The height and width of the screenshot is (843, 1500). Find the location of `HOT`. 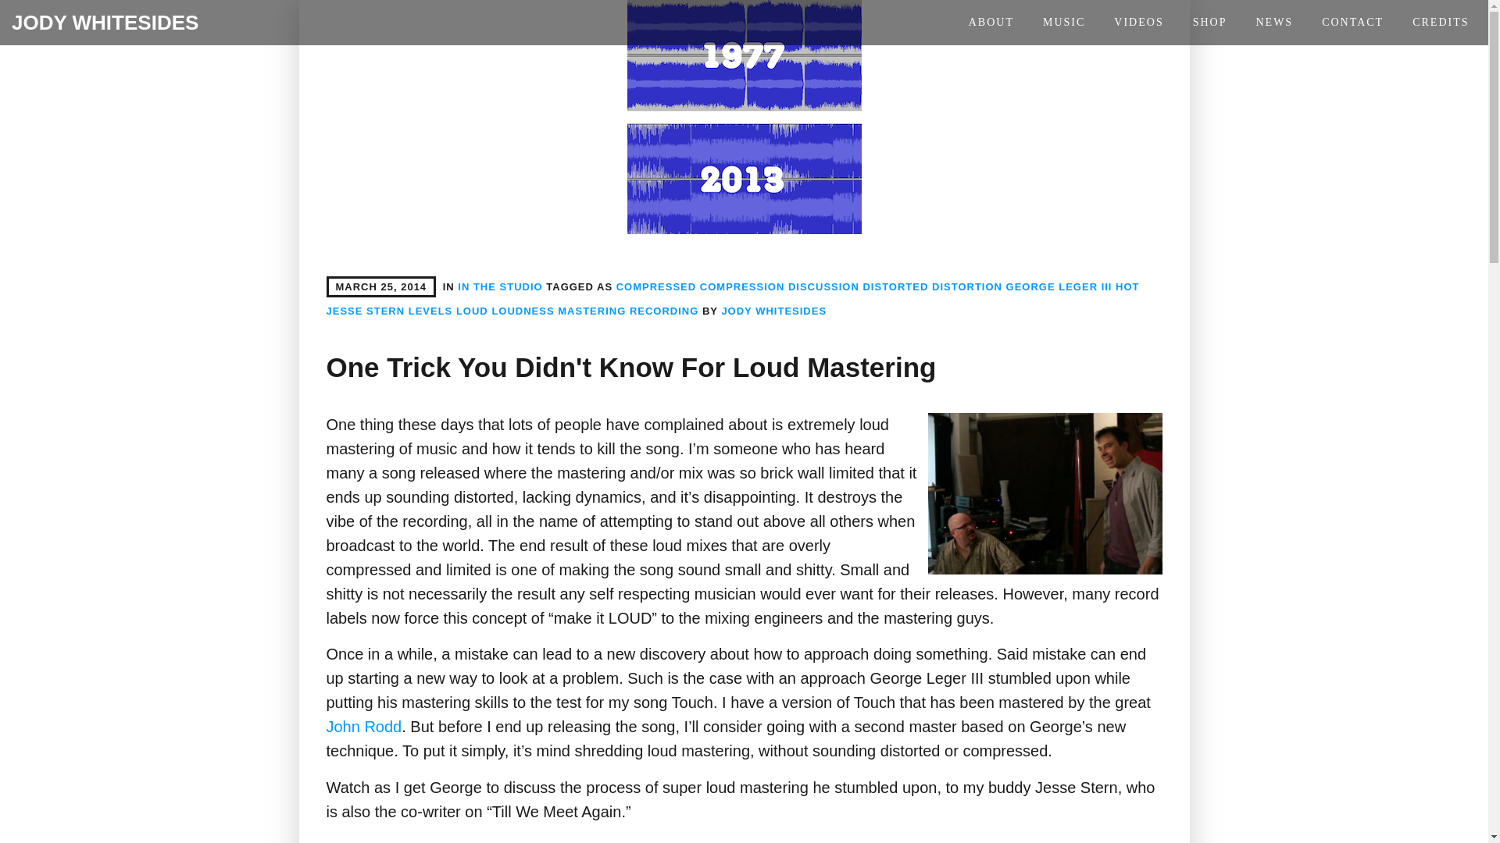

HOT is located at coordinates (1127, 286).